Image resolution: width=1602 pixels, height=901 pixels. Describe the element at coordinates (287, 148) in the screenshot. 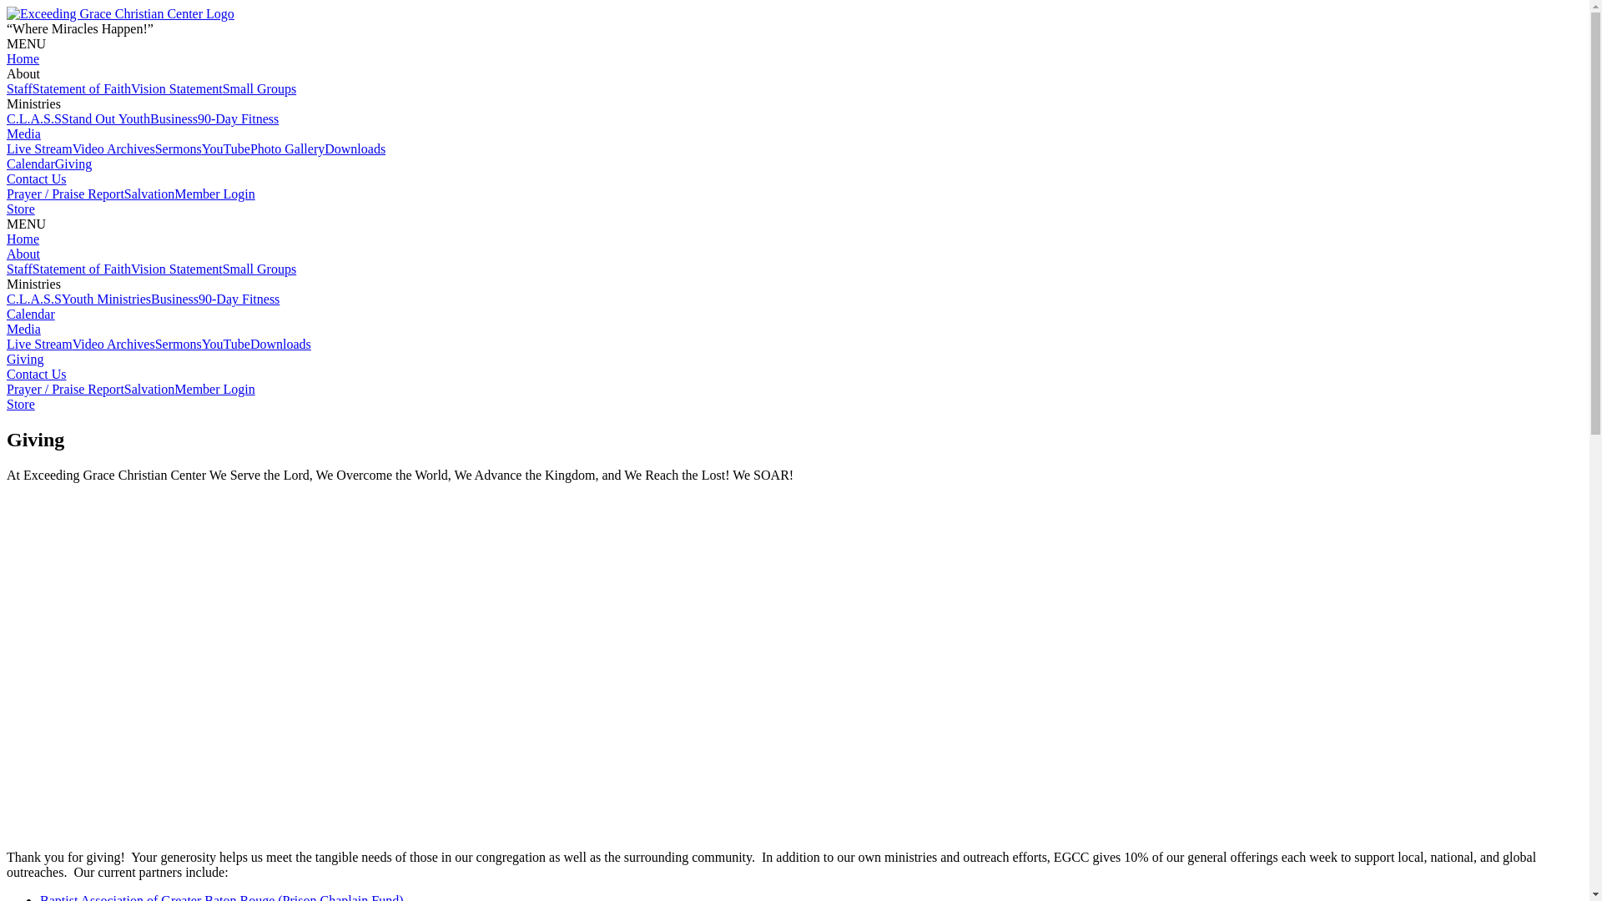

I see `Photo Gallery` at that location.